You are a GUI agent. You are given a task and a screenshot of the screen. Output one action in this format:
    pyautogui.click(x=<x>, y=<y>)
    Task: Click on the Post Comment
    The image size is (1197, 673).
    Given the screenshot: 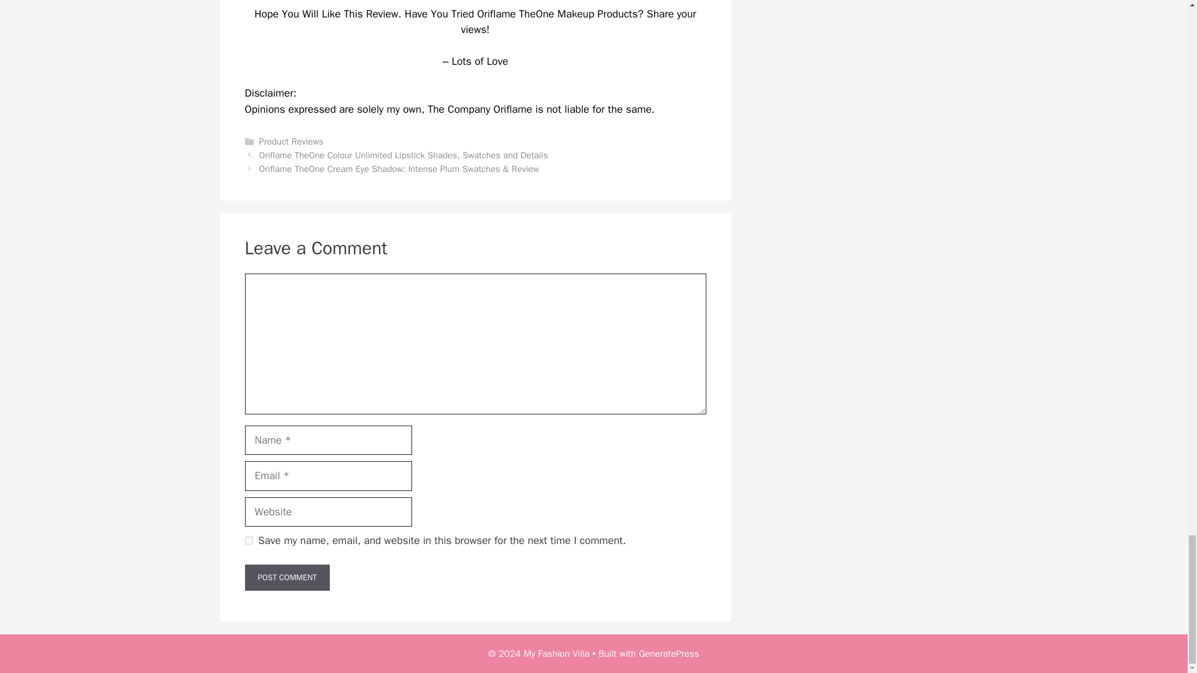 What is the action you would take?
    pyautogui.click(x=287, y=578)
    